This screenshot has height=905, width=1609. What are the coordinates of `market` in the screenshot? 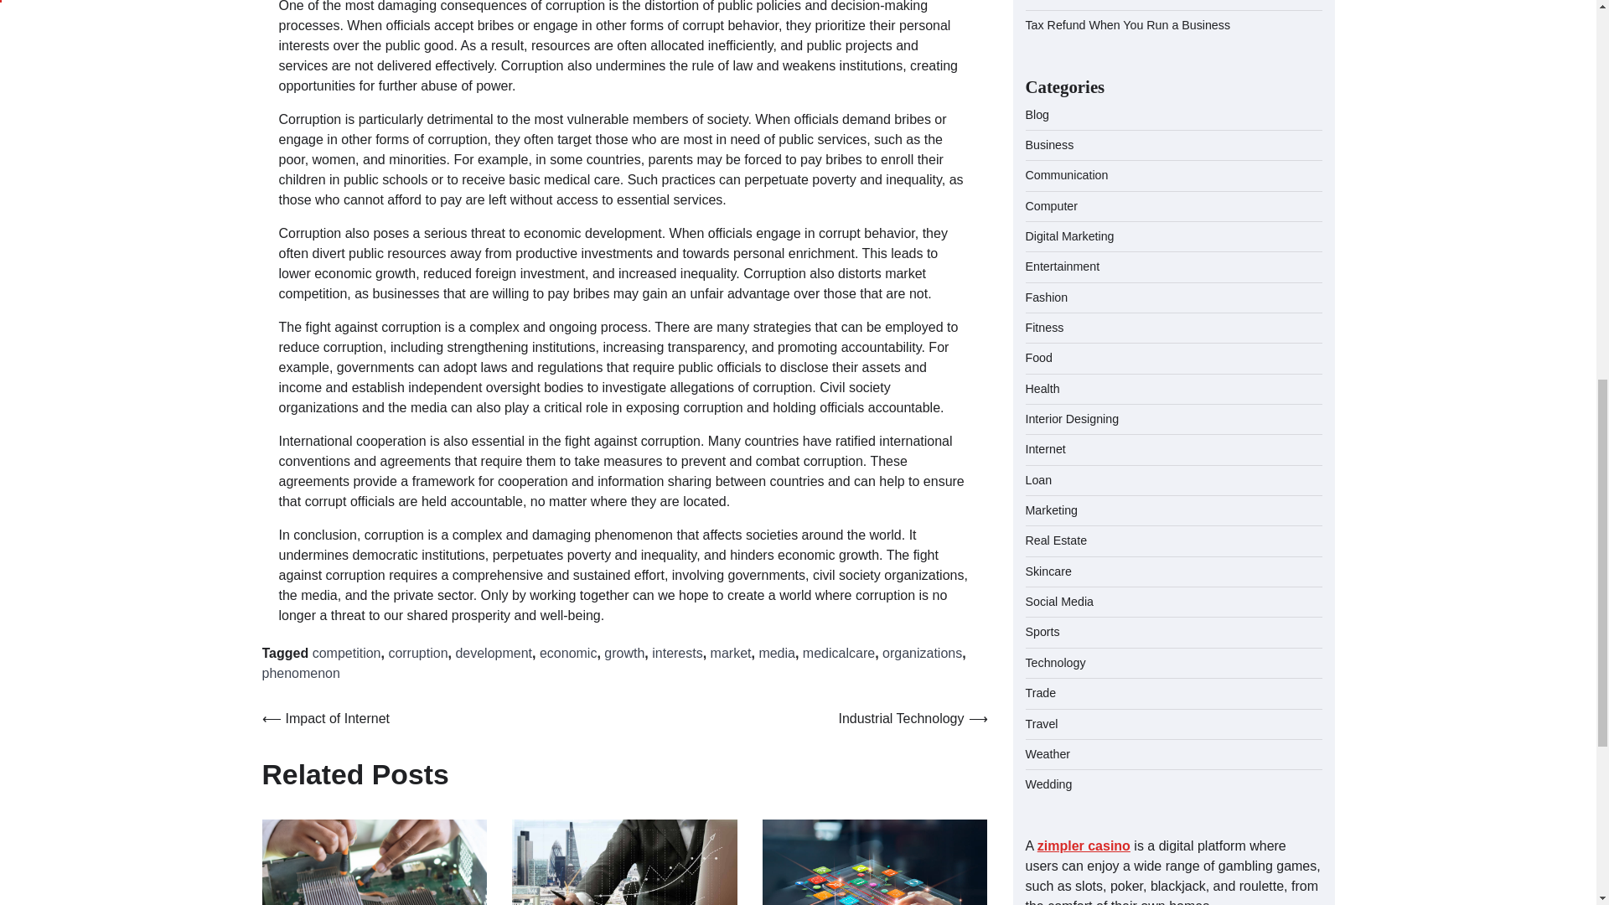 It's located at (731, 654).